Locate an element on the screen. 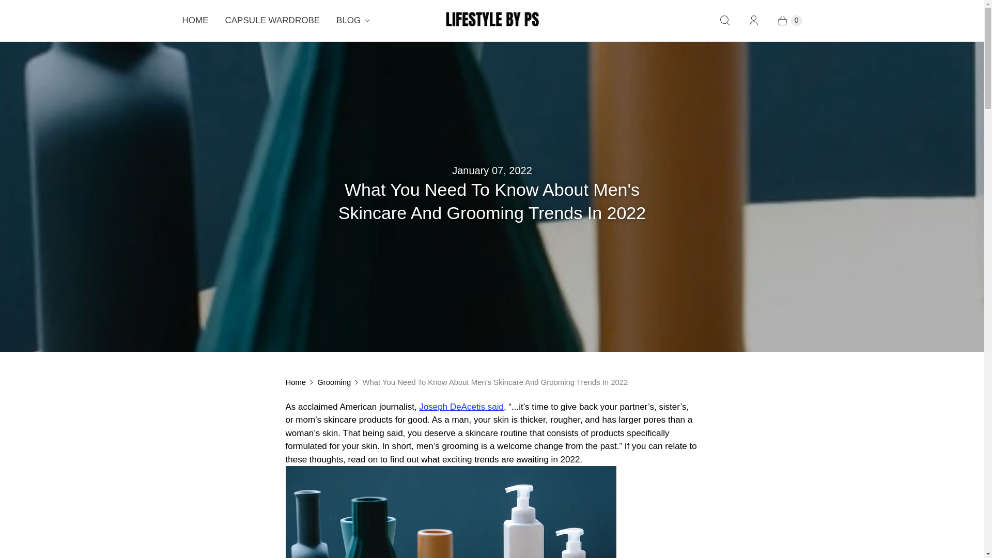 The image size is (992, 558). CAPSULE WARDROBE is located at coordinates (273, 21).